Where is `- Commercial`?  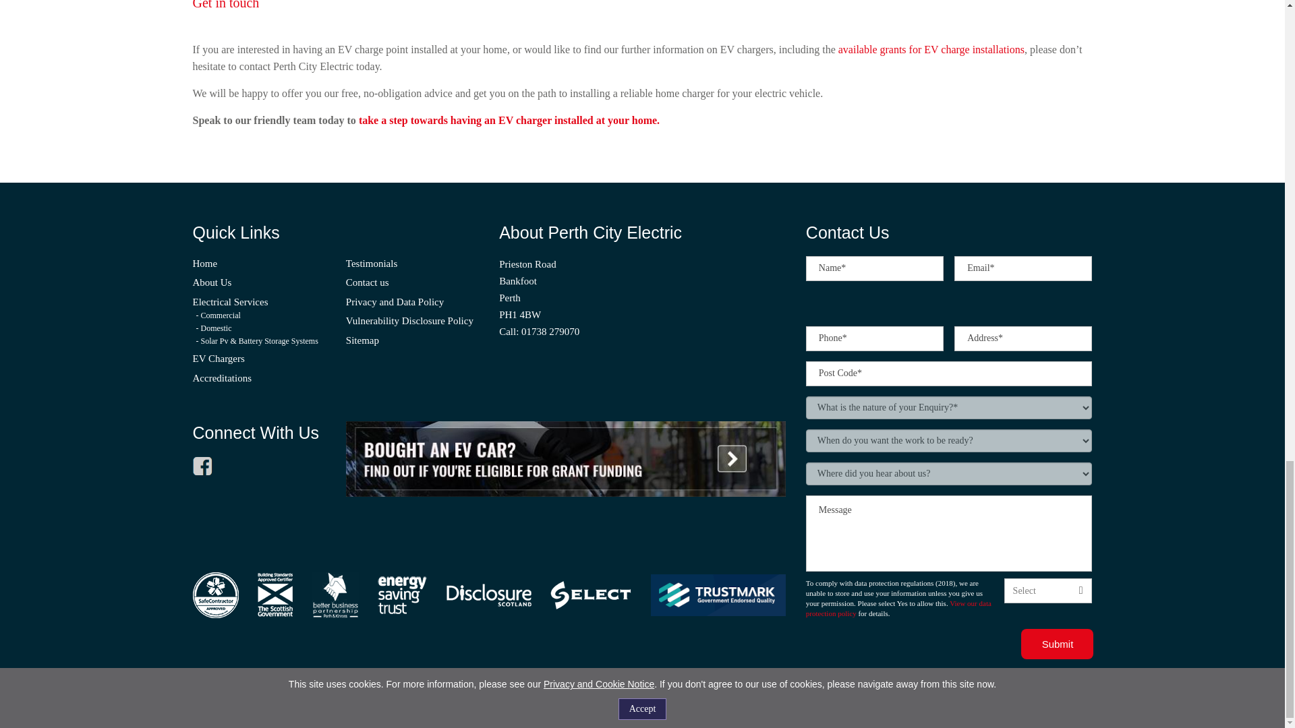
- Commercial is located at coordinates (217, 315).